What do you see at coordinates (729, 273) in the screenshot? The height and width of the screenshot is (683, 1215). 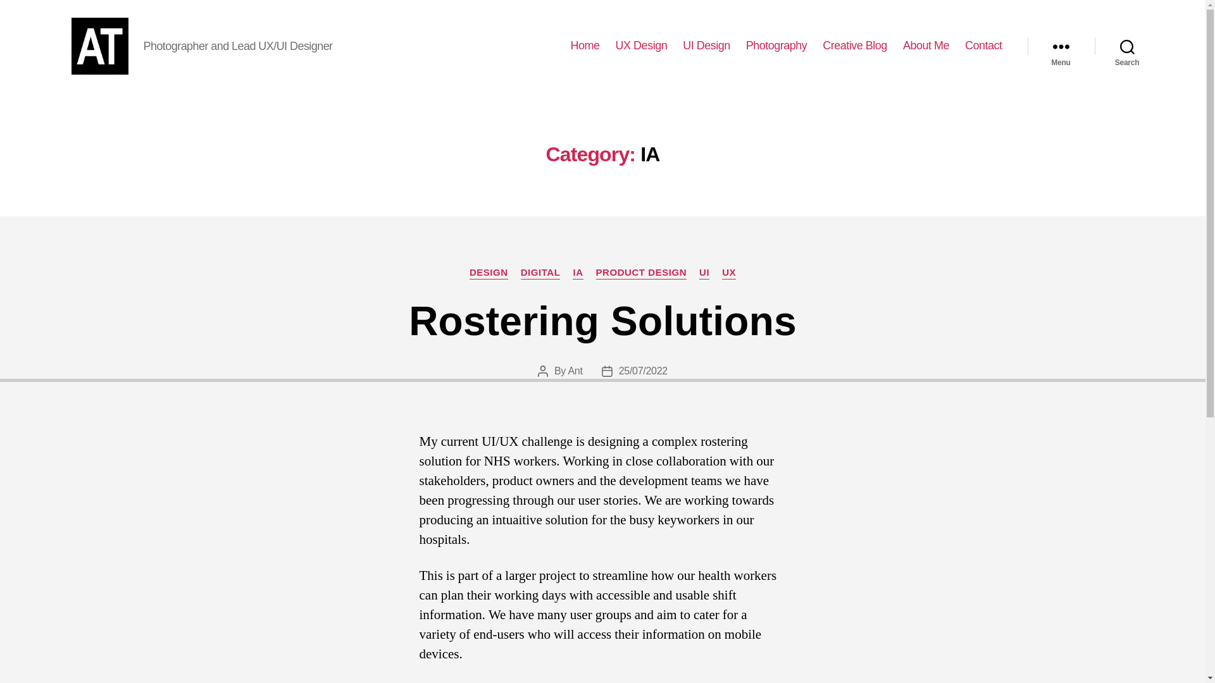 I see `UX` at bounding box center [729, 273].